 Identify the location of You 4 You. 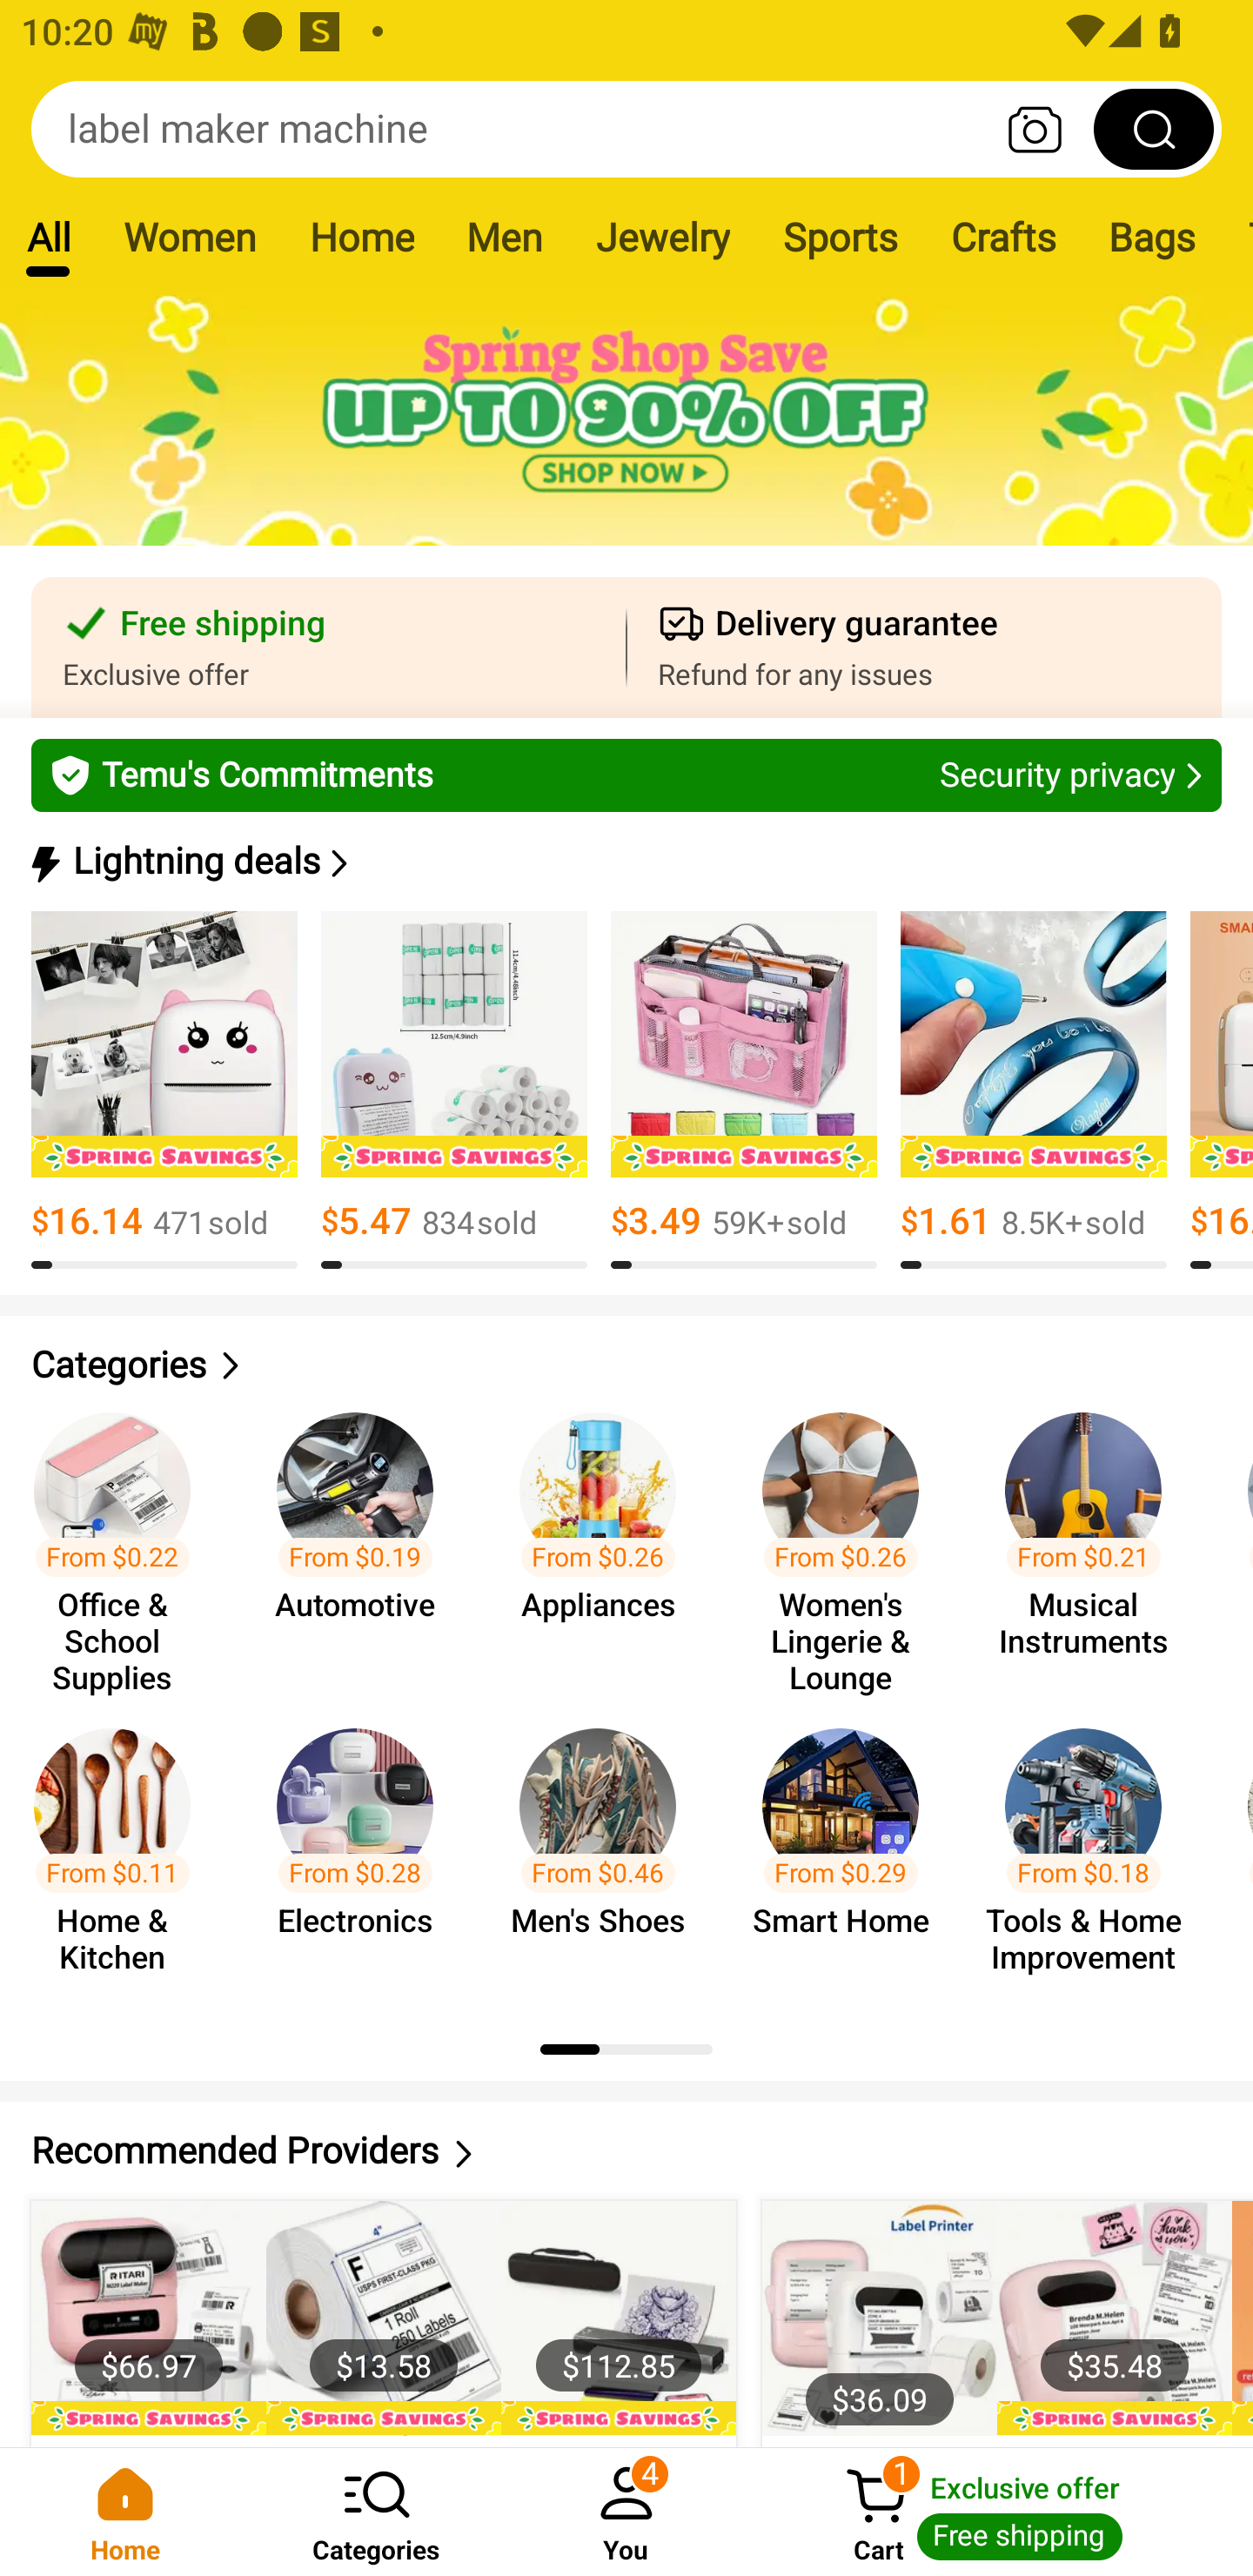
(626, 2512).